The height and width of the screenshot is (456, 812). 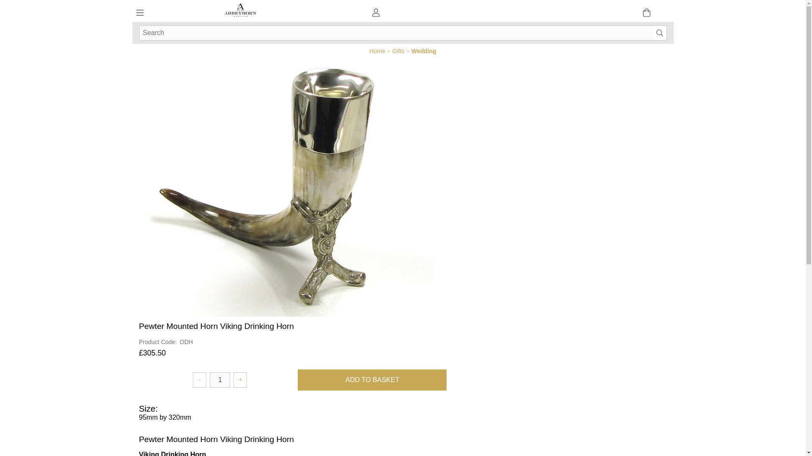 I want to click on Click to view departments, so click(x=140, y=13).